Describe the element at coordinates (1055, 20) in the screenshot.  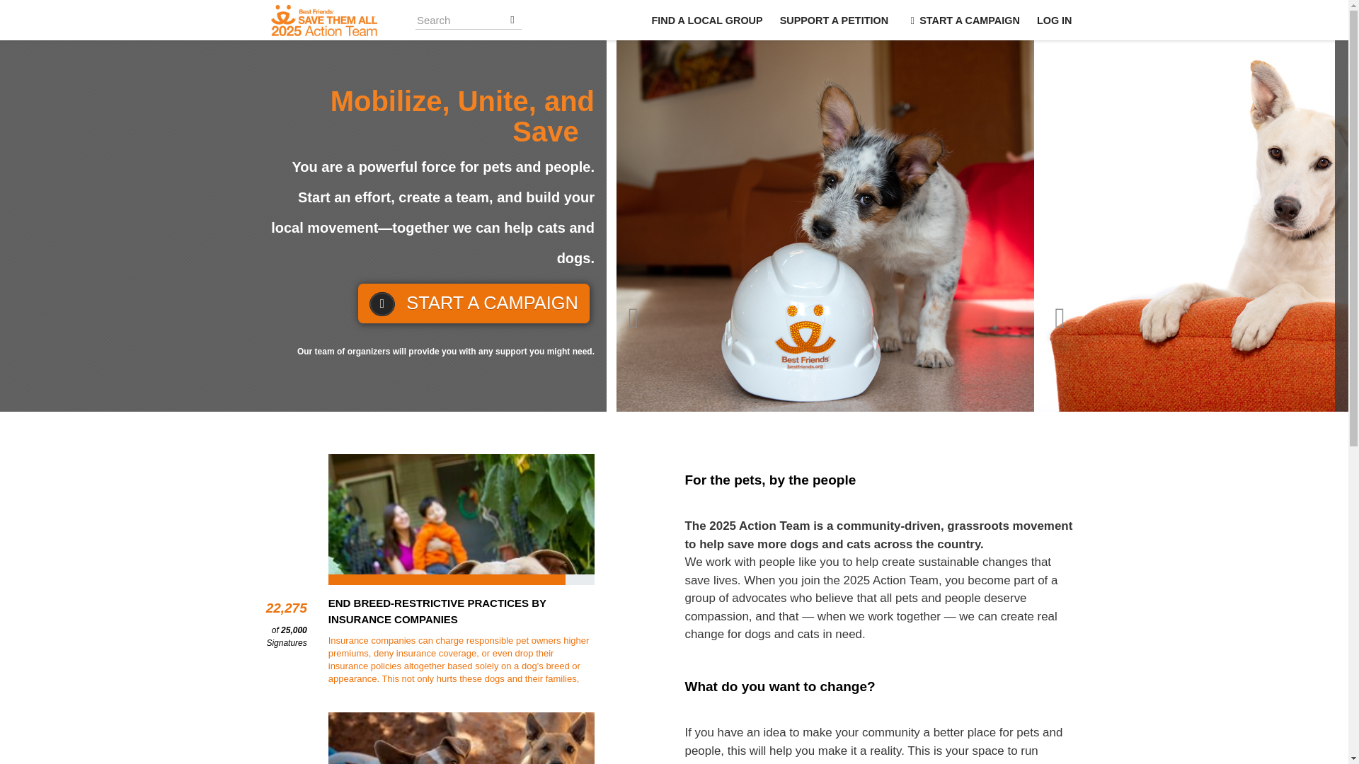
I see `LOG IN` at that location.